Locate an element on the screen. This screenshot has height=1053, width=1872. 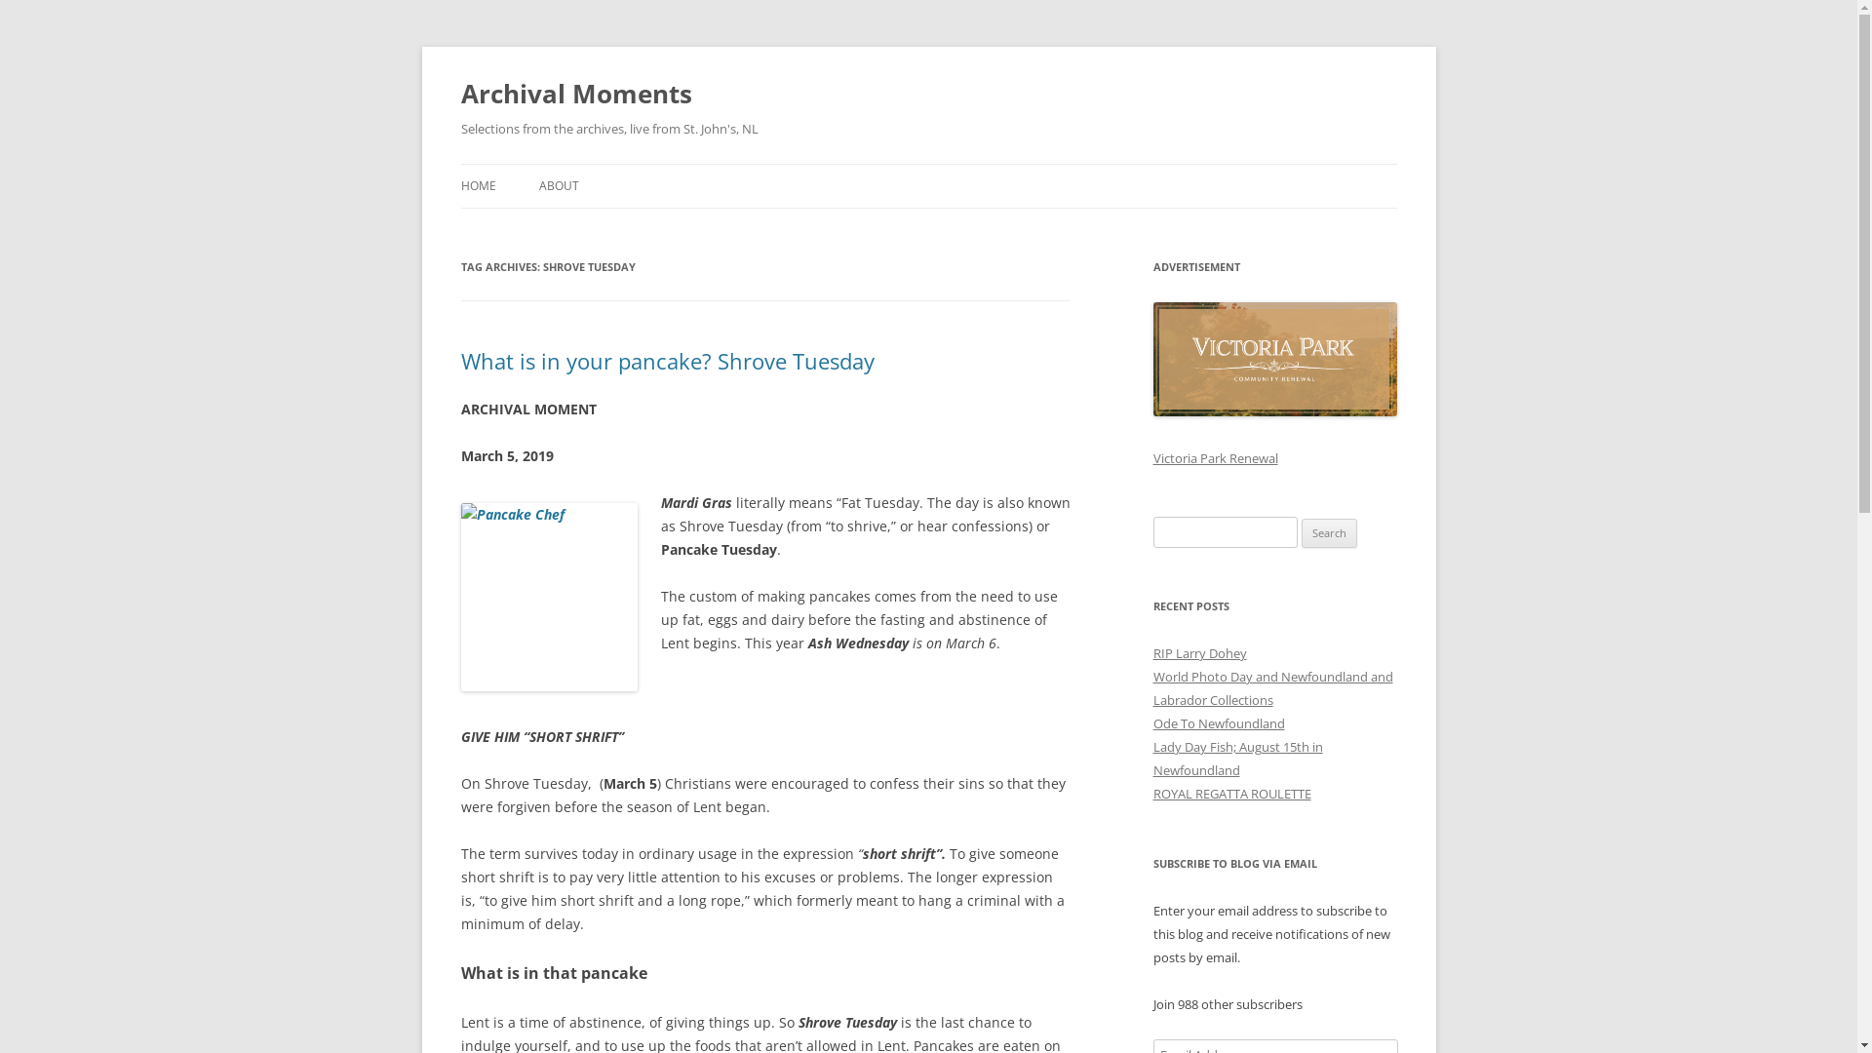
World Photo Day and Newfoundland and Labrador Collections is located at coordinates (1272, 688).